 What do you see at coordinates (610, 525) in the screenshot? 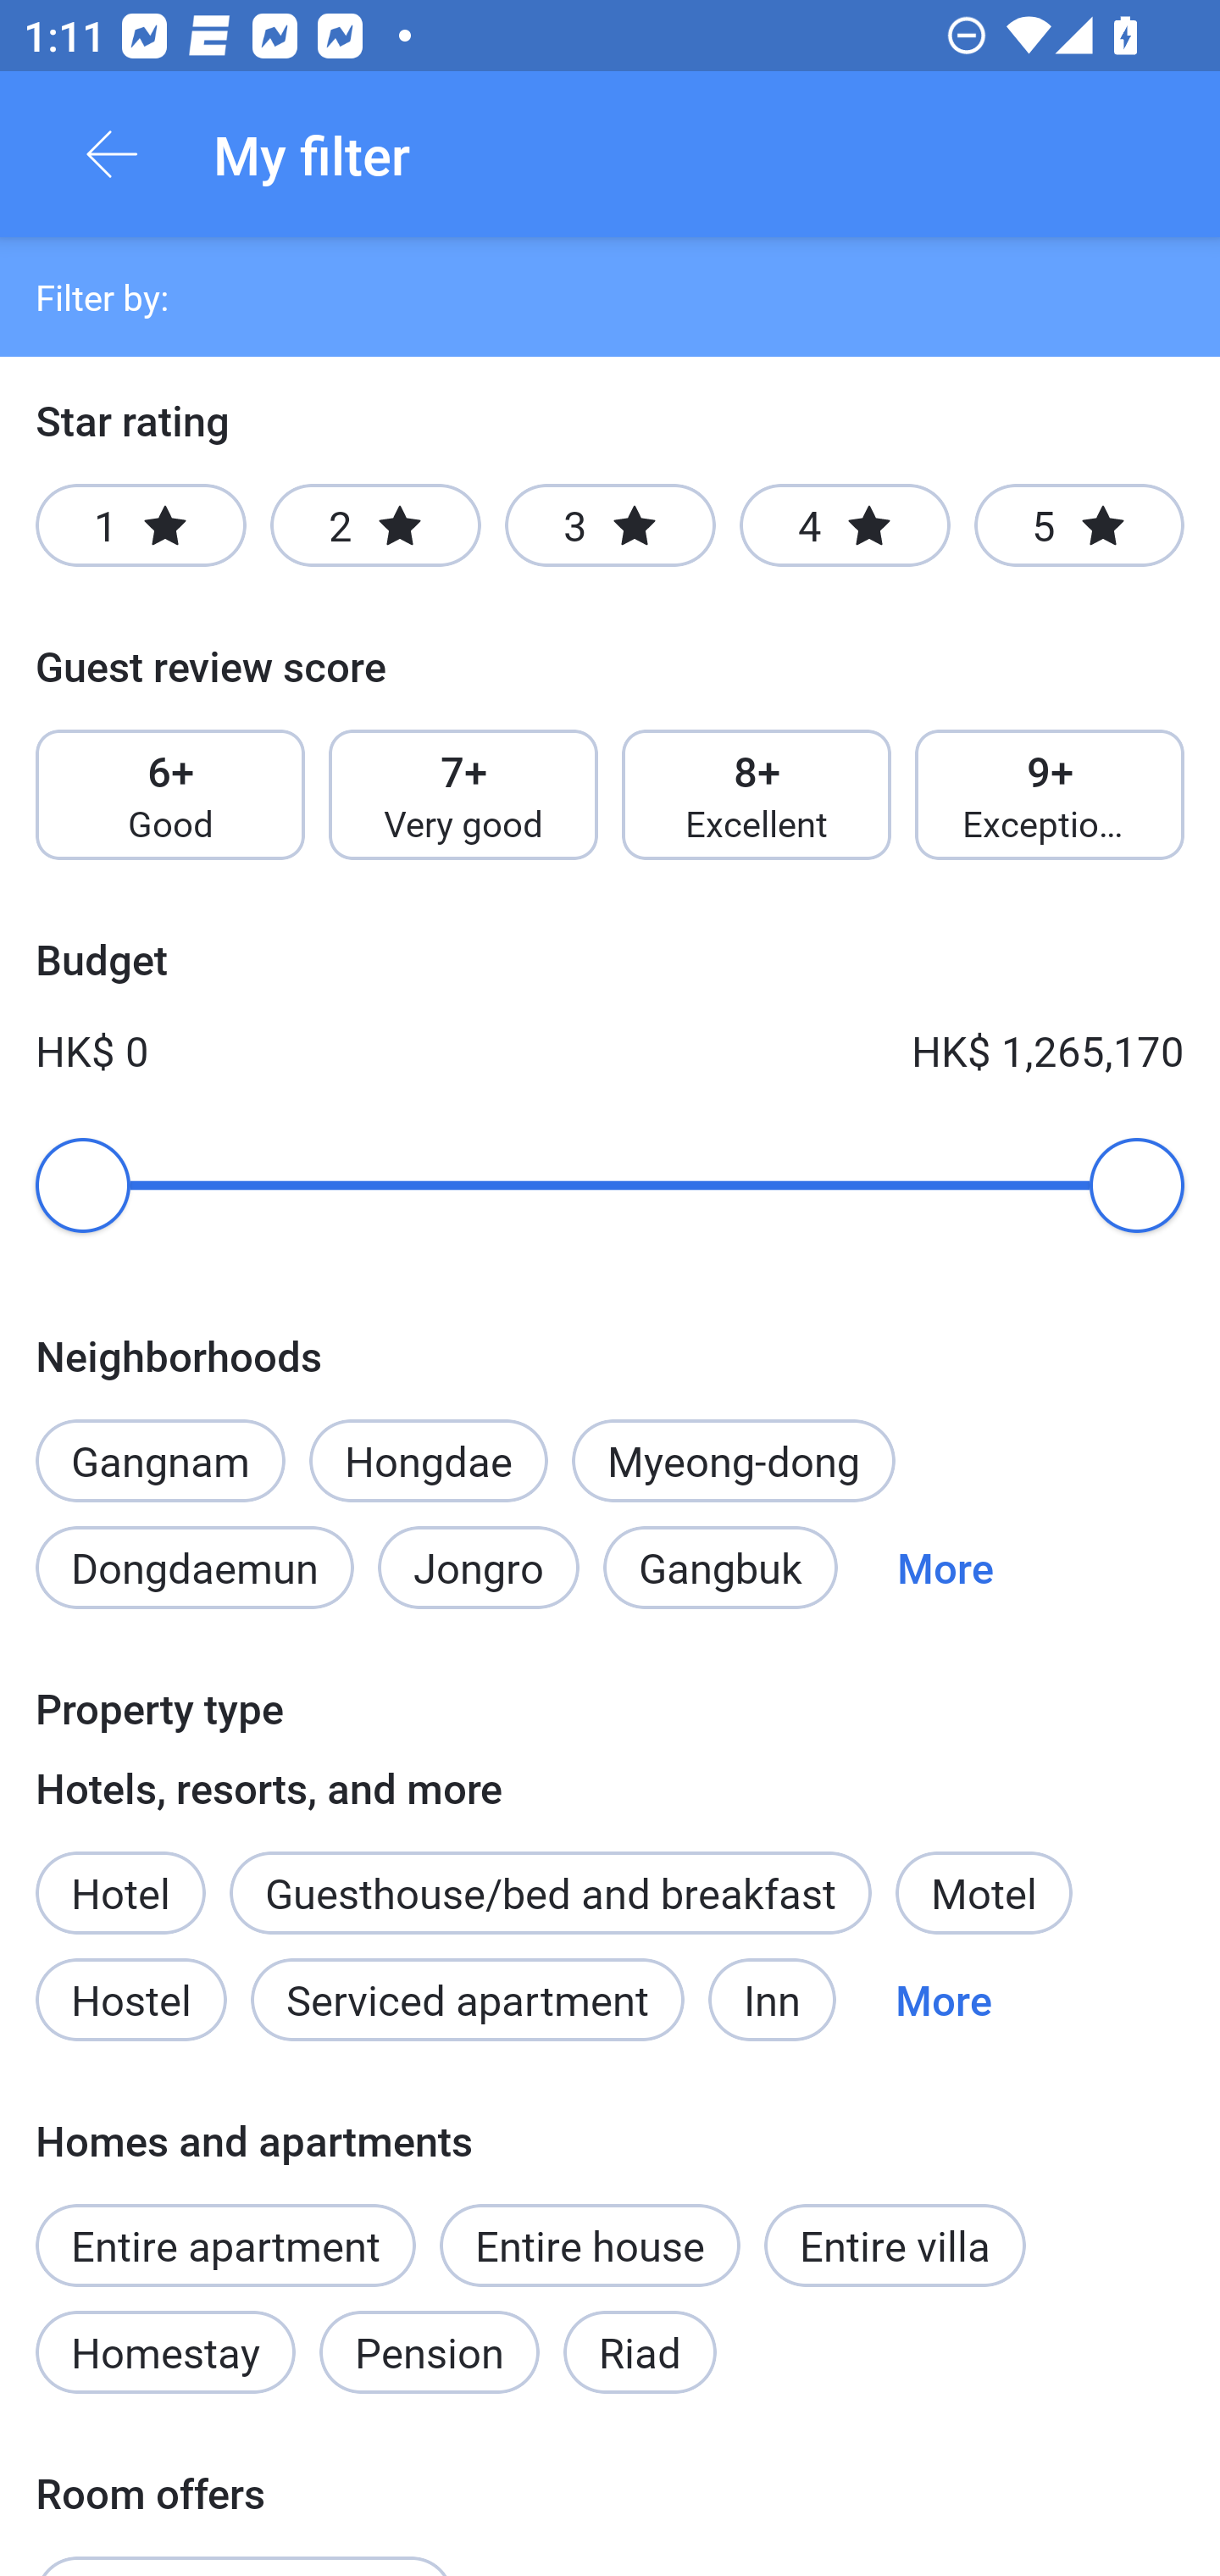
I see `3` at bounding box center [610, 525].